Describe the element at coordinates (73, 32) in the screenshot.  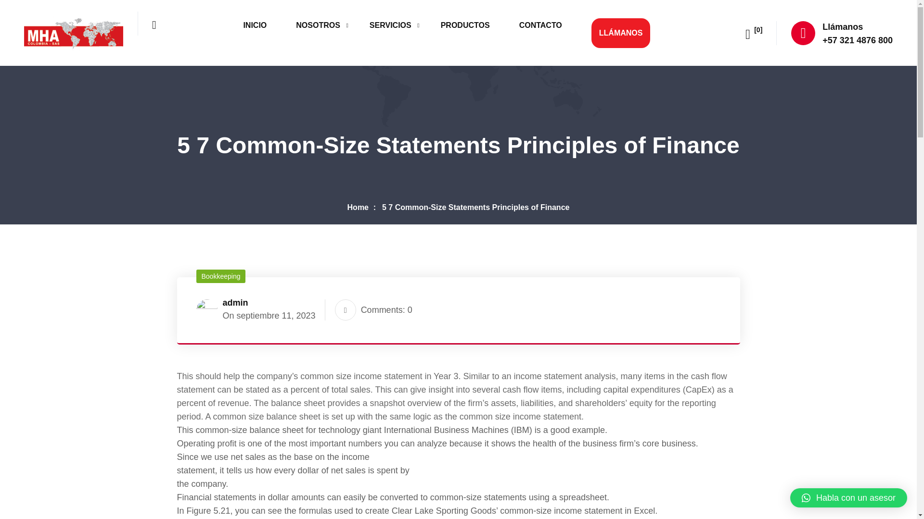
I see `MHA - COLOMBIA SAS` at that location.